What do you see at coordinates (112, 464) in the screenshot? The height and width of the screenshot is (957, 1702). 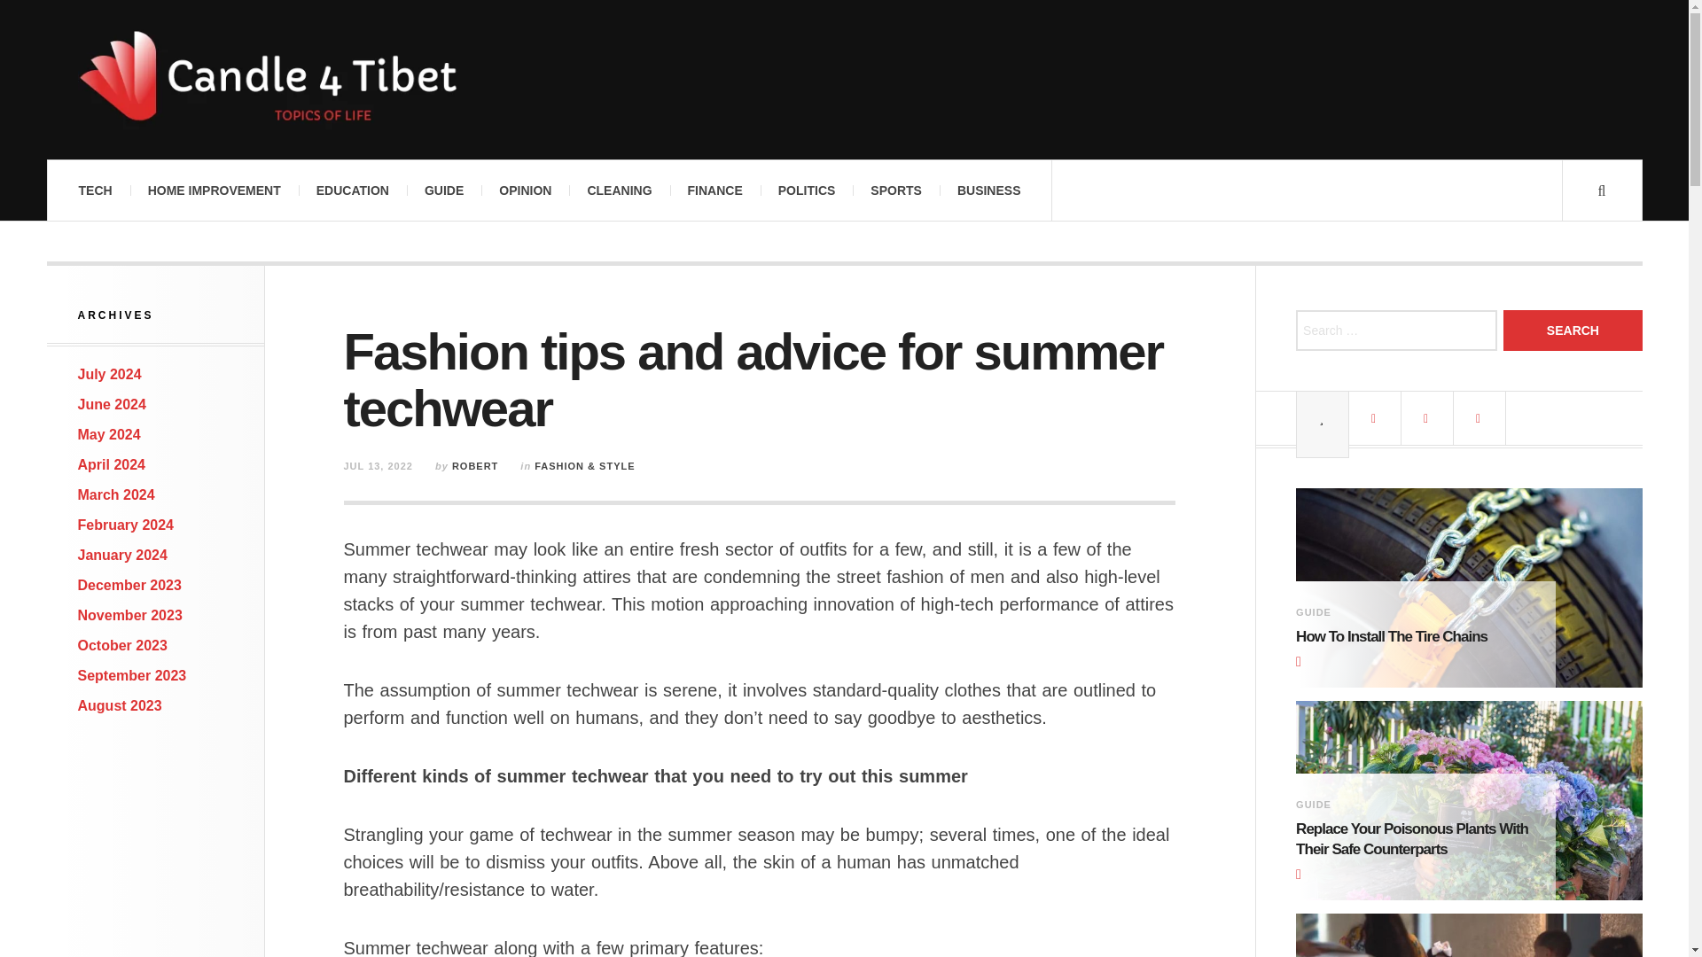 I see `April 2024` at bounding box center [112, 464].